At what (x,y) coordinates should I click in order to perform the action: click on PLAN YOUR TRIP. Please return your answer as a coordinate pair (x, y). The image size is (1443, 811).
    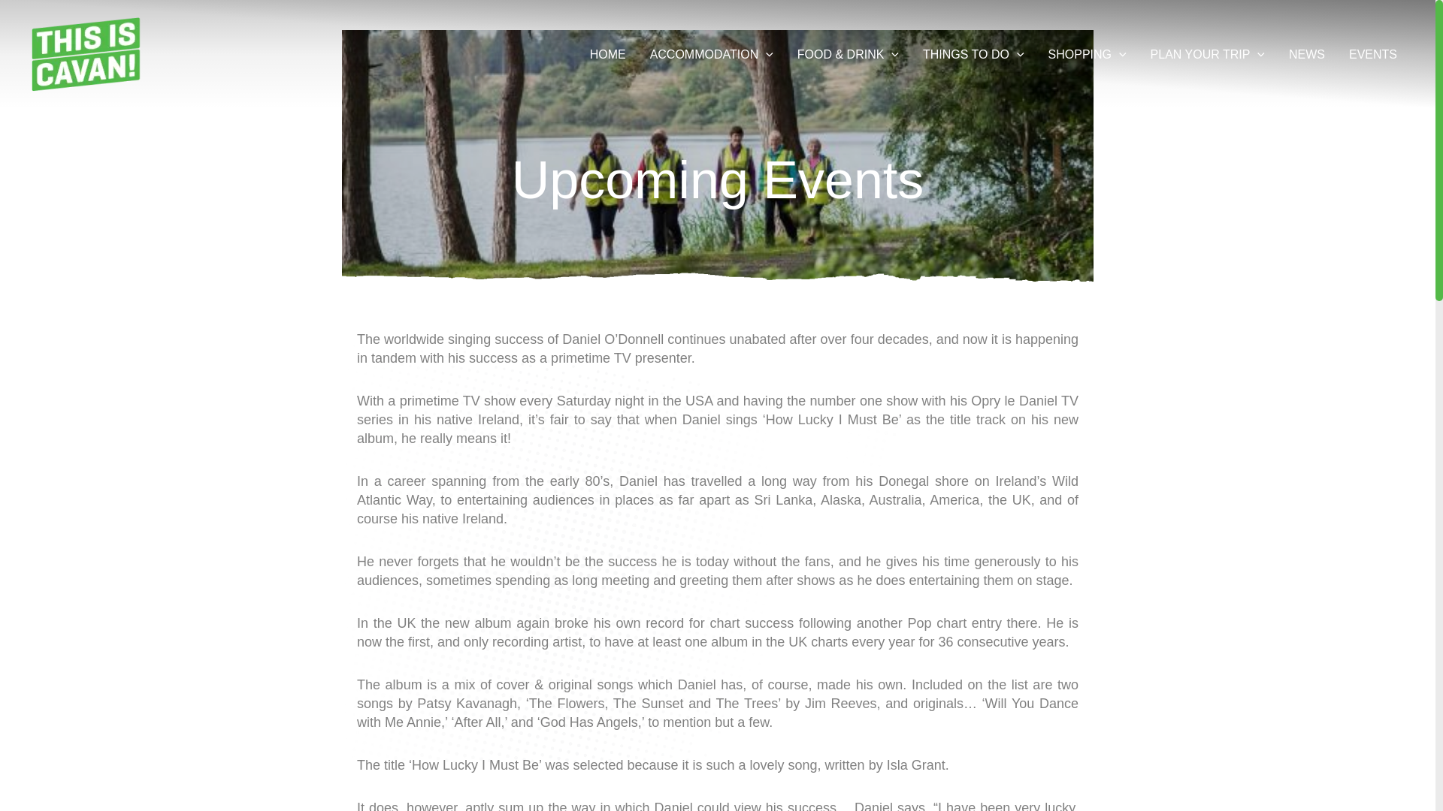
    Looking at the image, I should click on (1207, 54).